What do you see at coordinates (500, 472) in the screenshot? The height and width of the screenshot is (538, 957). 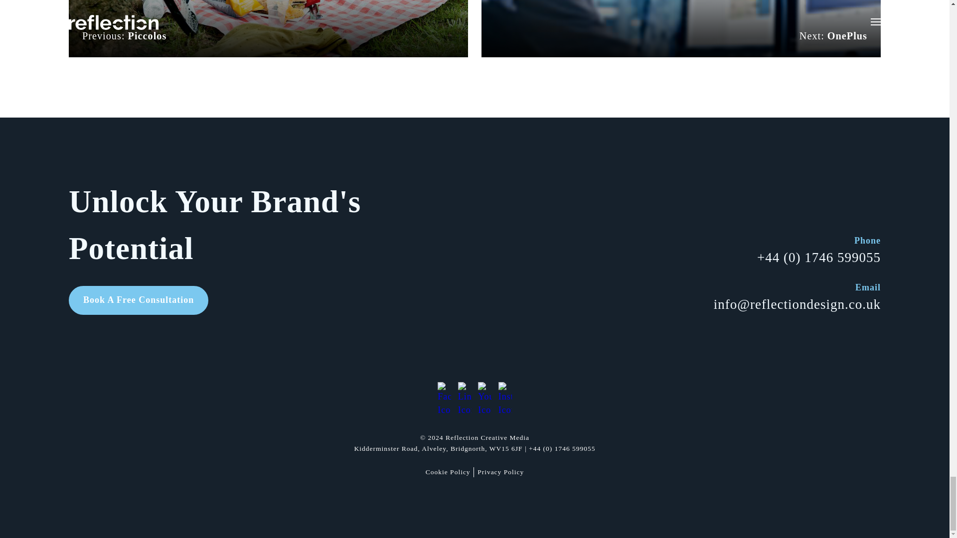 I see `Privacy Policy` at bounding box center [500, 472].